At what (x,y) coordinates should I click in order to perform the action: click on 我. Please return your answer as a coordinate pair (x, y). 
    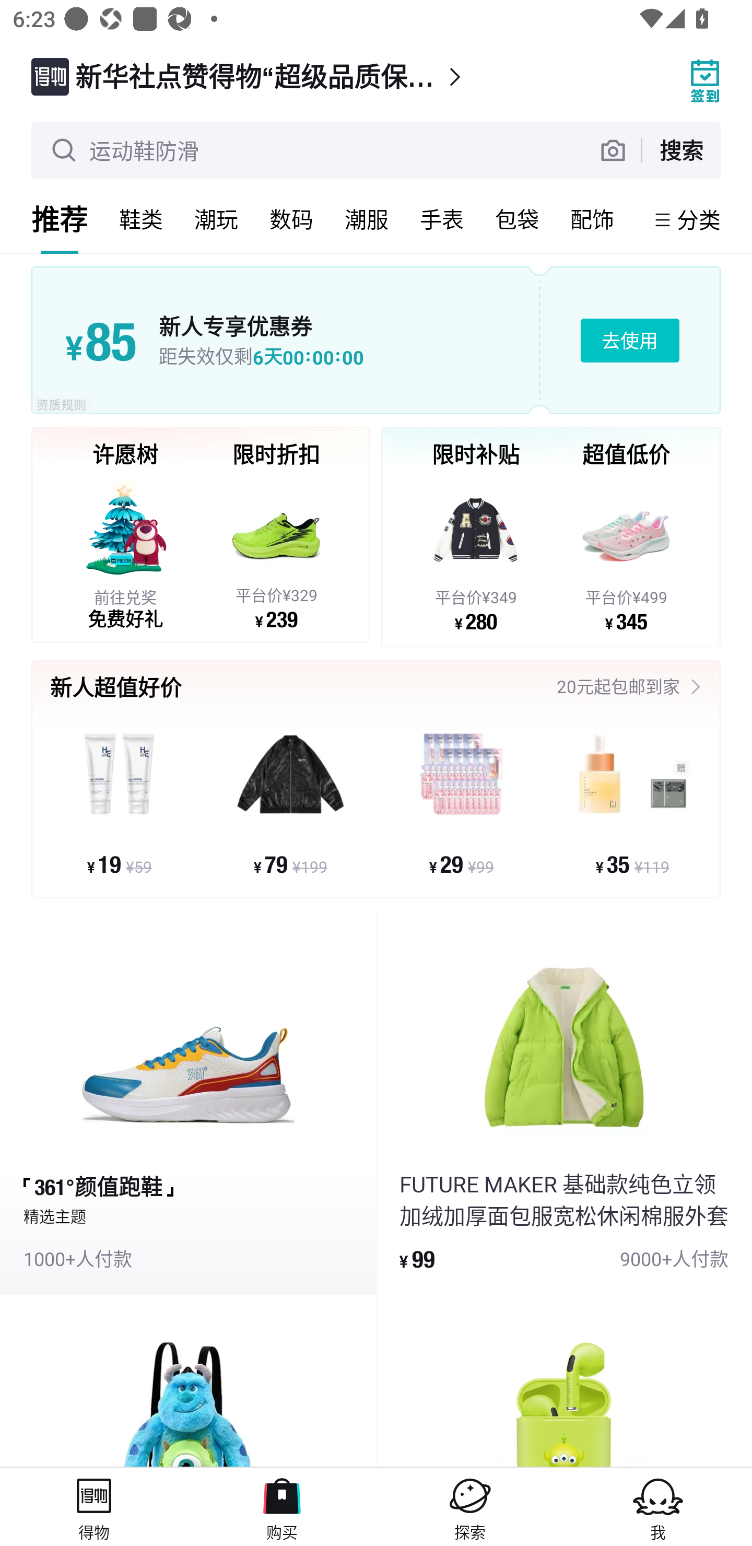
    Looking at the image, I should click on (658, 1506).